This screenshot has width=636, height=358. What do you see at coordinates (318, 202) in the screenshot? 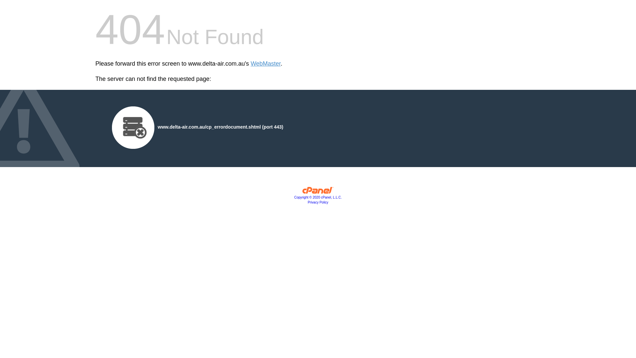
I see `Privacy Policy` at bounding box center [318, 202].